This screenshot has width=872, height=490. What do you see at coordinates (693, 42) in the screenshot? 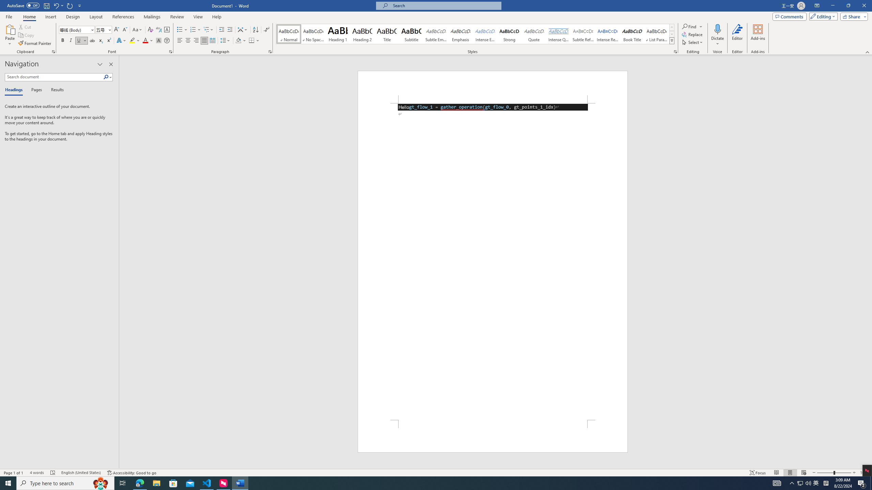
I see `Select` at bounding box center [693, 42].